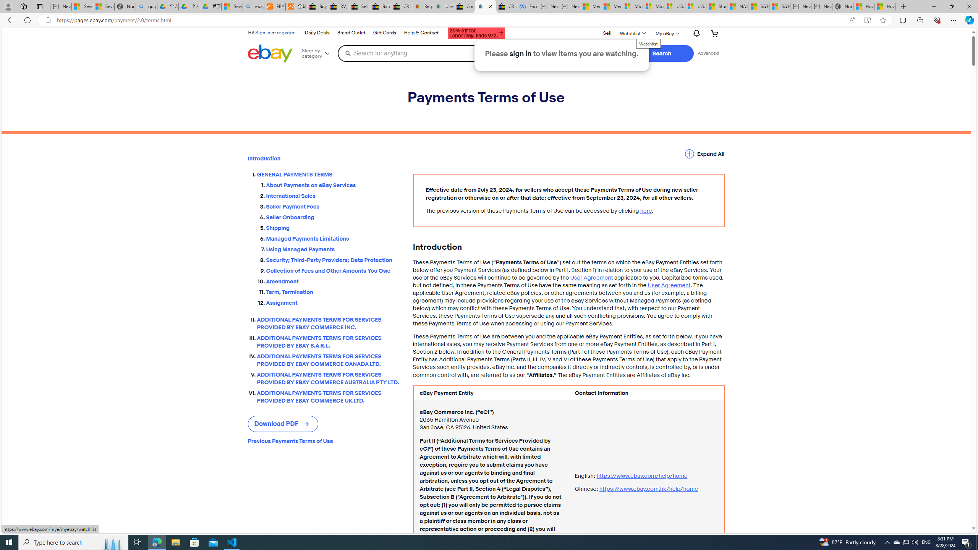  What do you see at coordinates (263, 32) in the screenshot?
I see `Sign in` at bounding box center [263, 32].